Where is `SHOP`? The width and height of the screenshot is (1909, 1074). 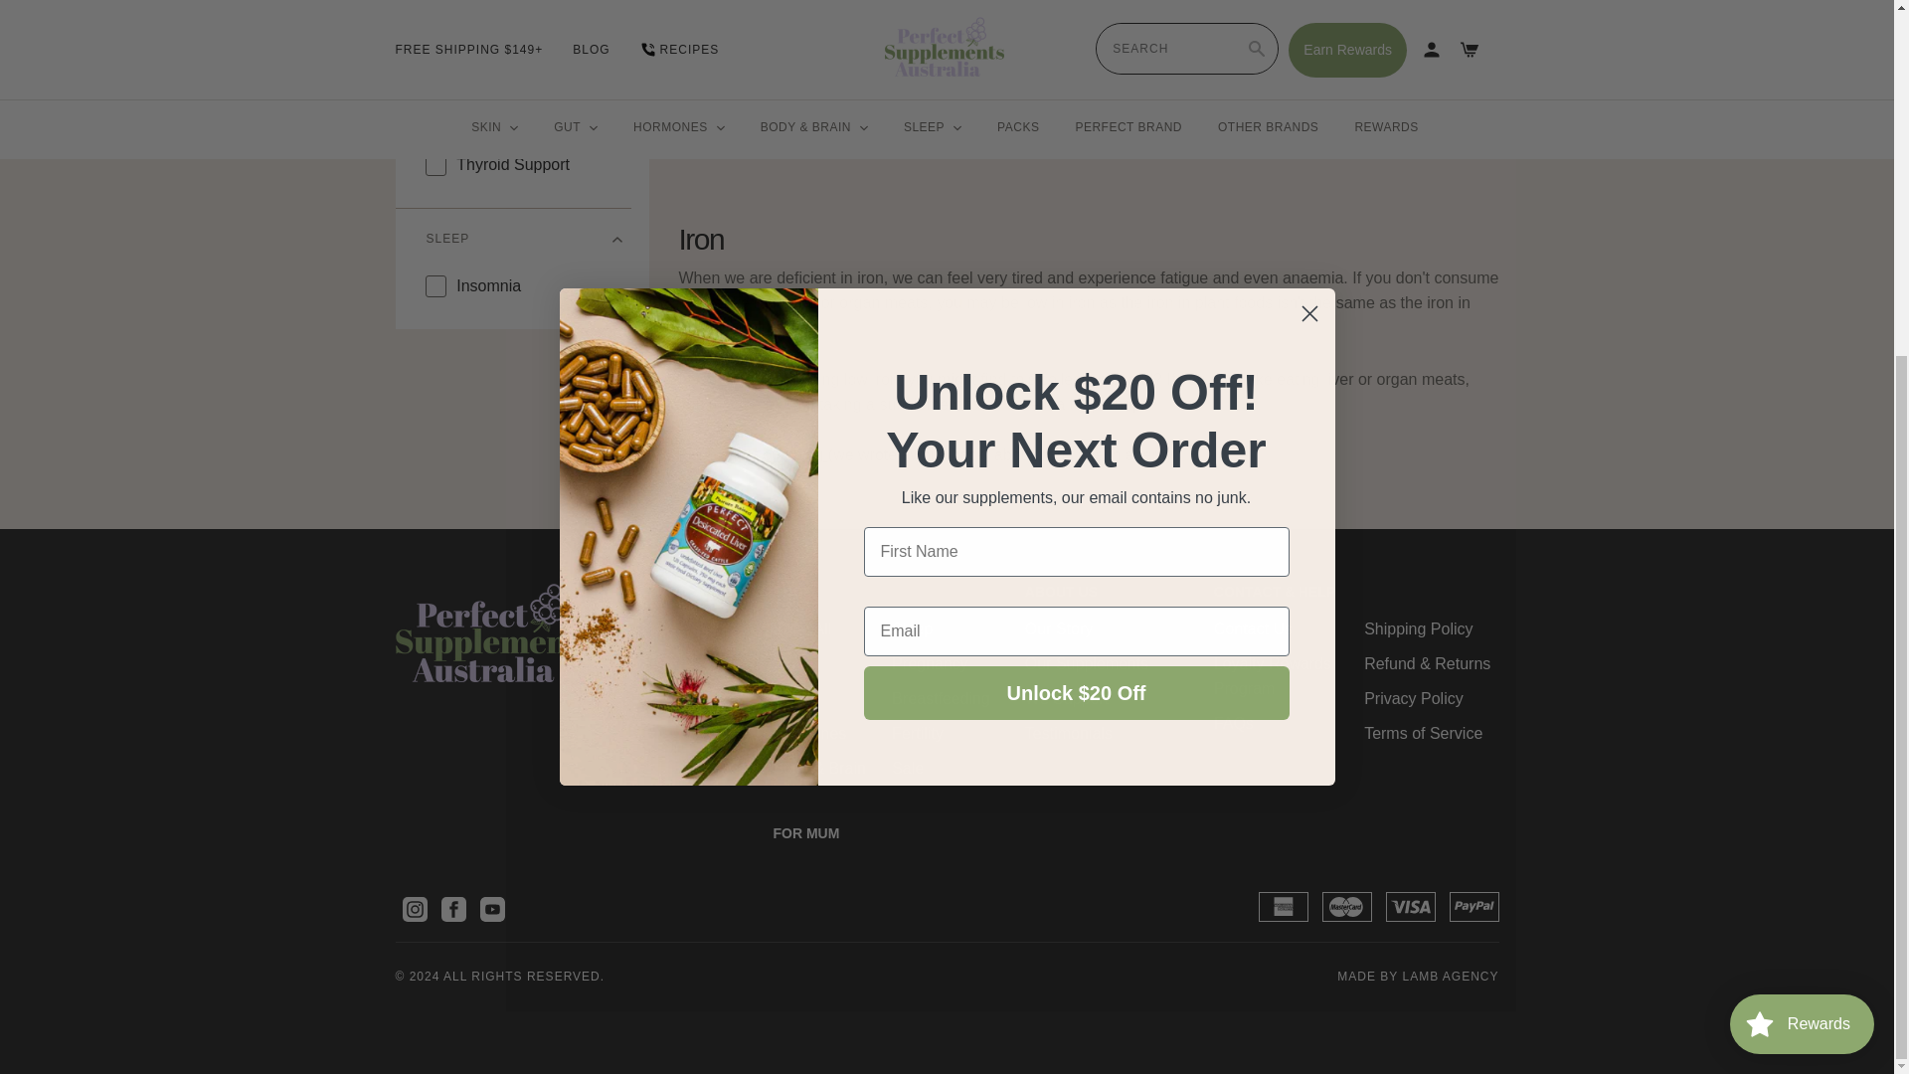 SHOP is located at coordinates (883, 591).